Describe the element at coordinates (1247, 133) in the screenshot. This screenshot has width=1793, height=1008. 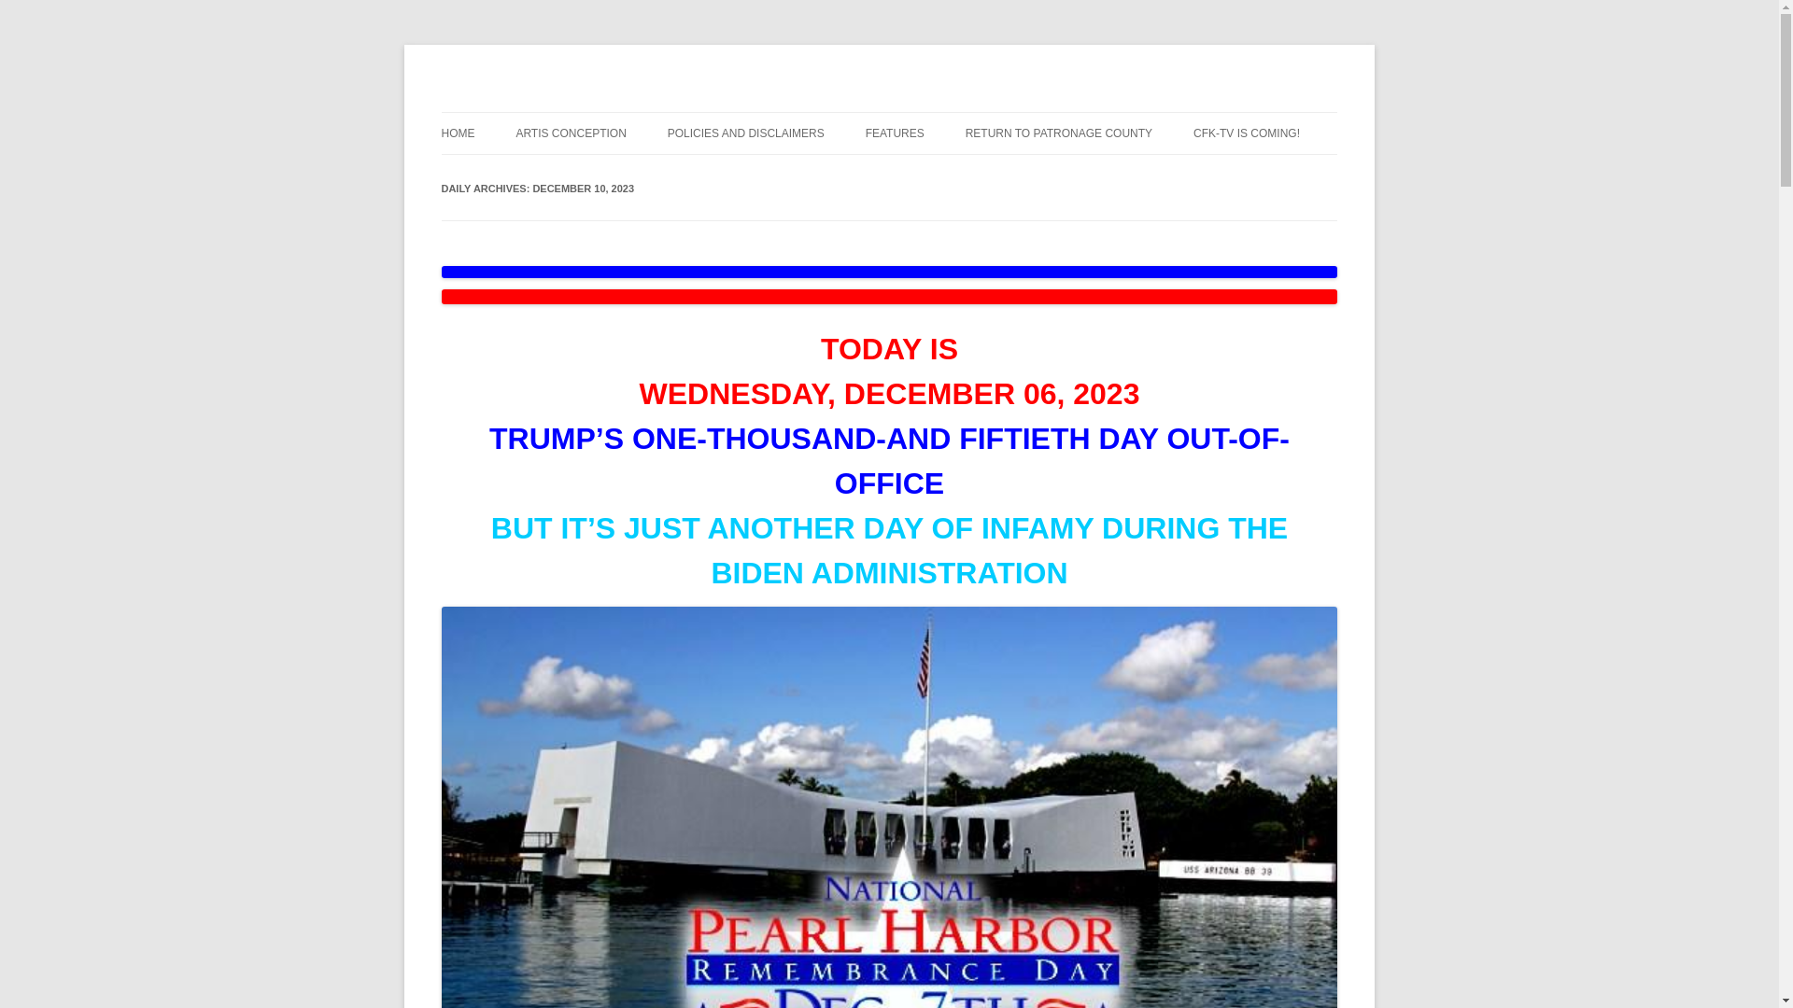
I see `CFK-TV Production Crew Advisory` at that location.